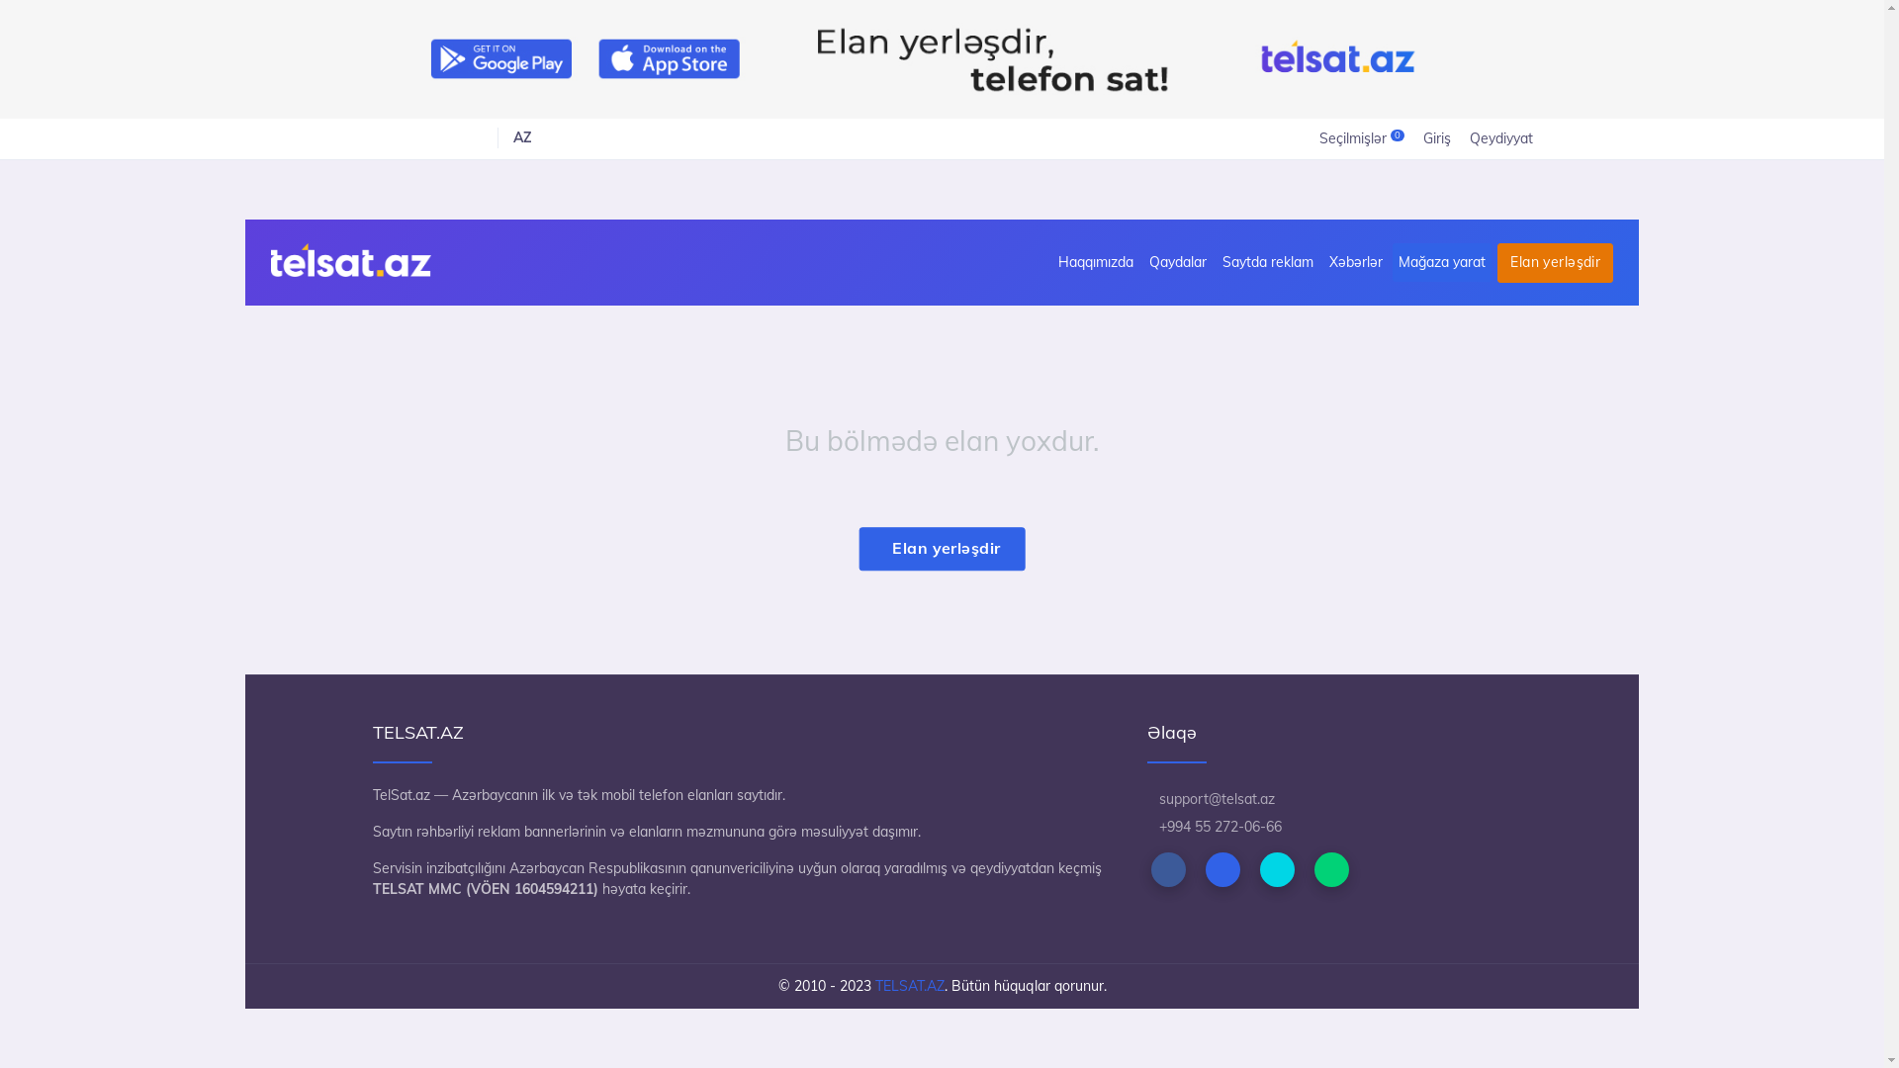 This screenshot has height=1068, width=1899. Describe the element at coordinates (1211, 799) in the screenshot. I see `support@telsat.az` at that location.